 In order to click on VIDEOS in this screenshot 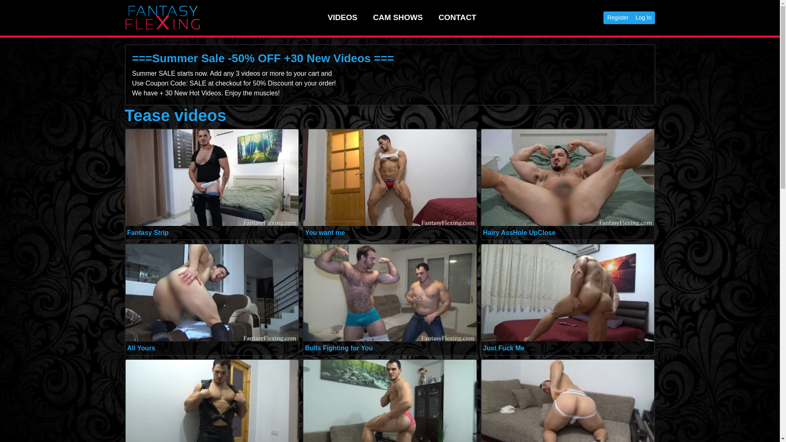, I will do `click(342, 17)`.